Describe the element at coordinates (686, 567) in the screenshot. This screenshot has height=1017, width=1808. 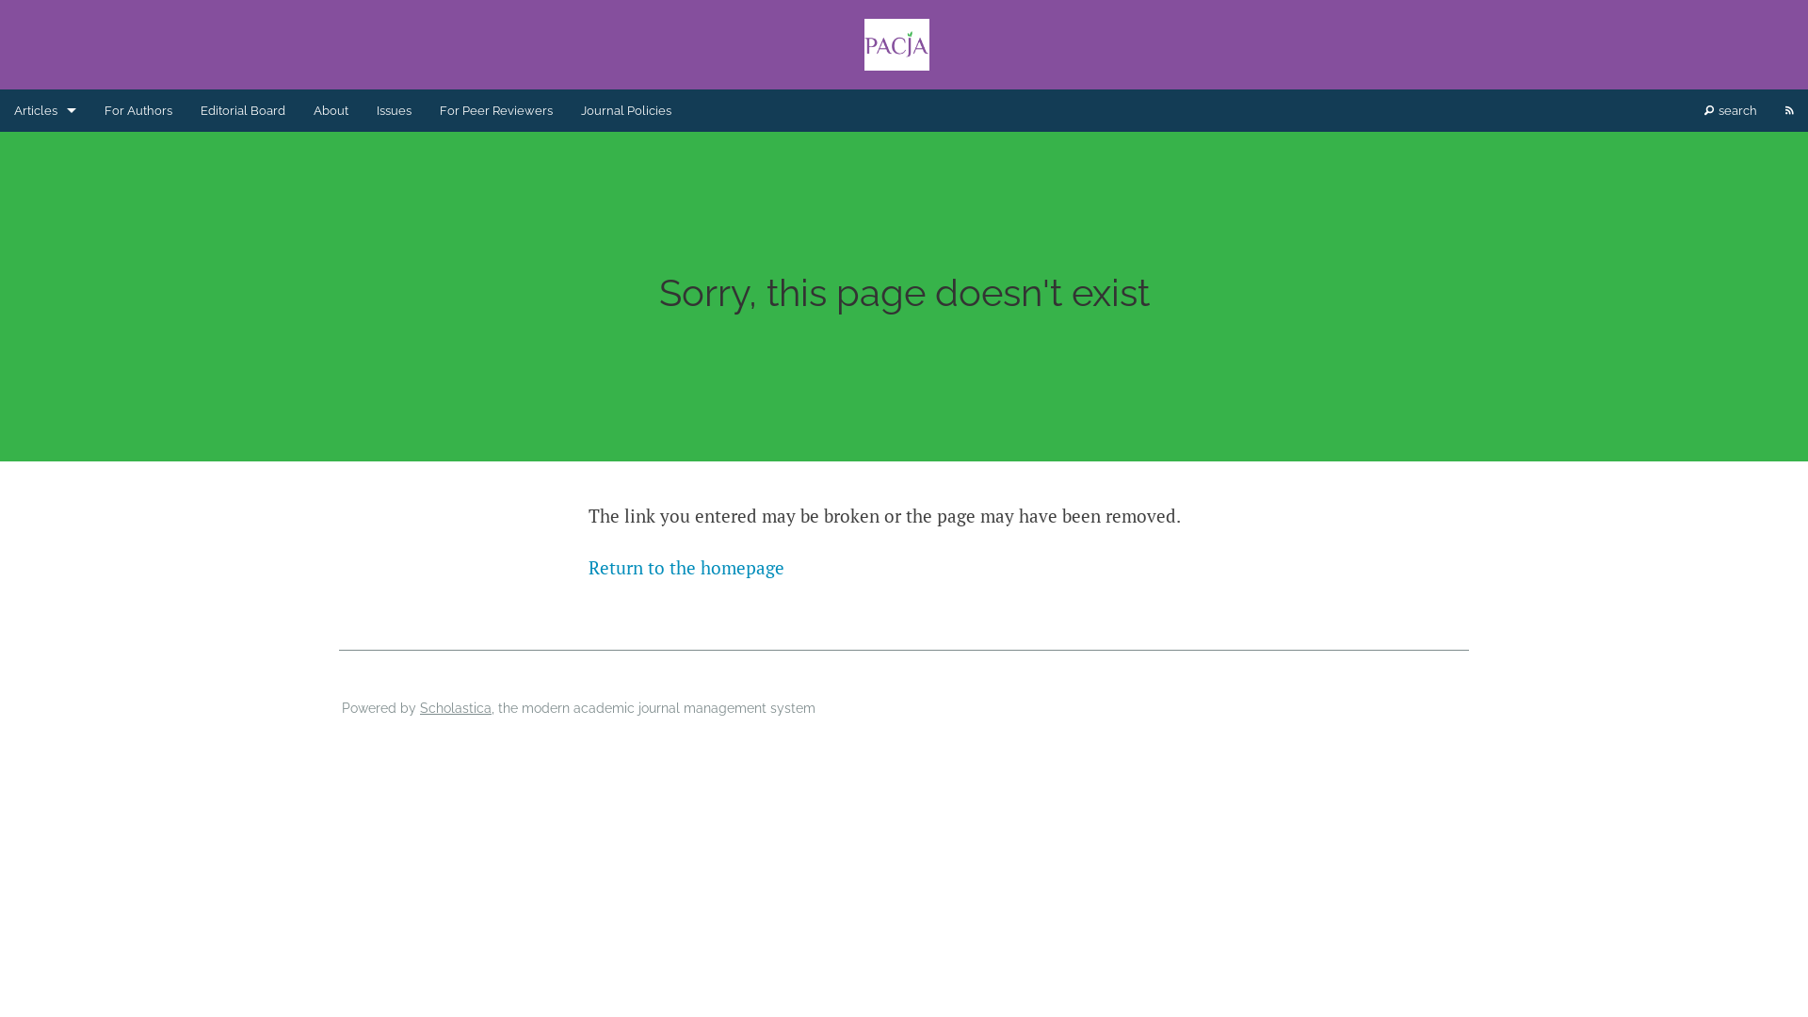
I see `Return to the homepage` at that location.